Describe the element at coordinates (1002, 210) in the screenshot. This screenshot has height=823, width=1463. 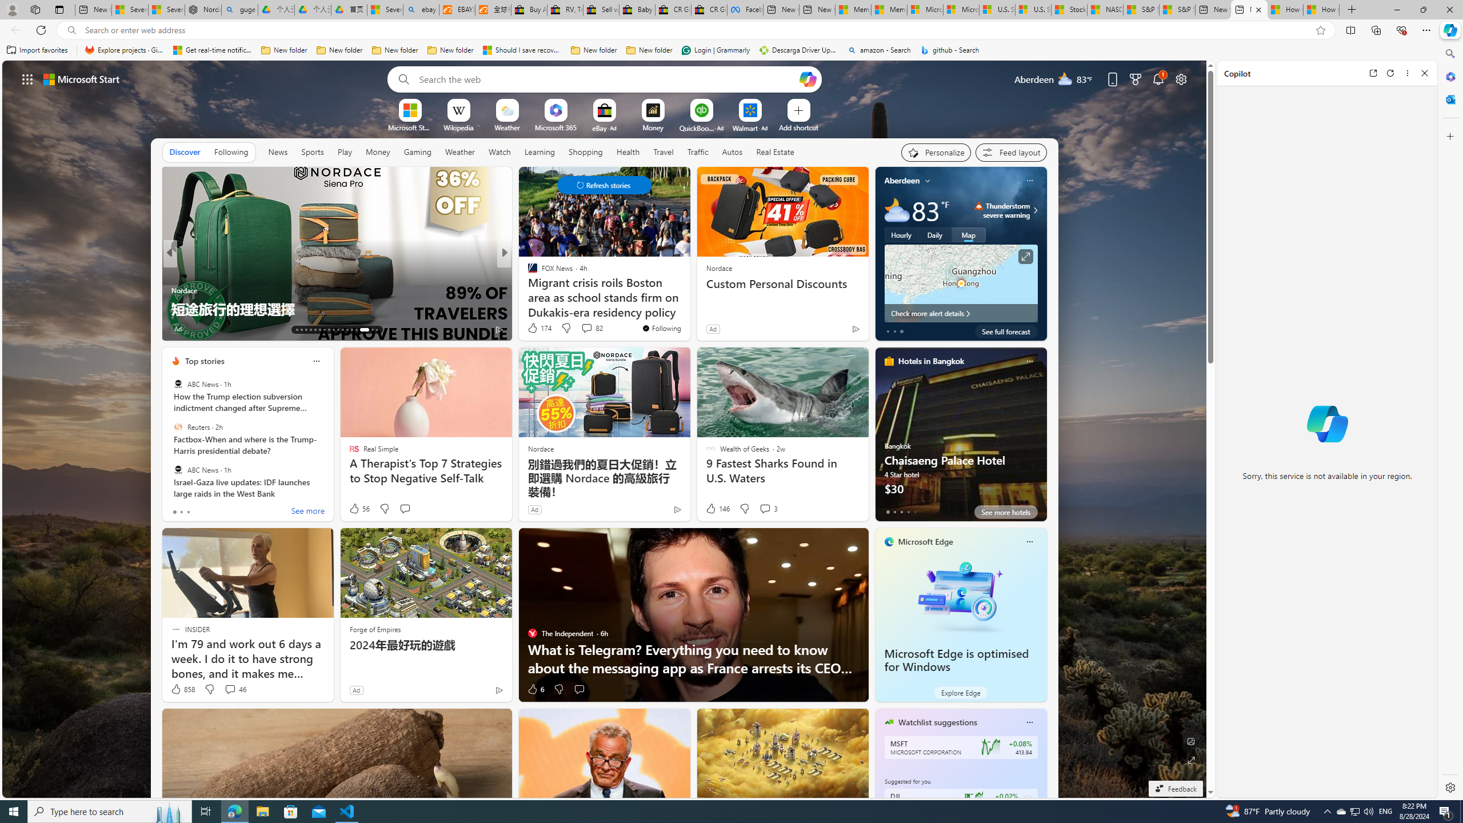
I see `Thunderstorm - Severe Thunderstorm severe warning` at that location.